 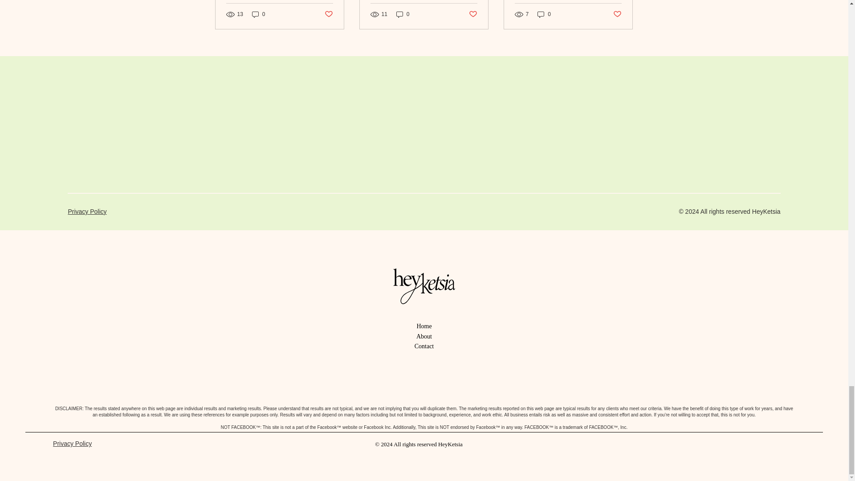 What do you see at coordinates (403, 14) in the screenshot?
I see `0` at bounding box center [403, 14].